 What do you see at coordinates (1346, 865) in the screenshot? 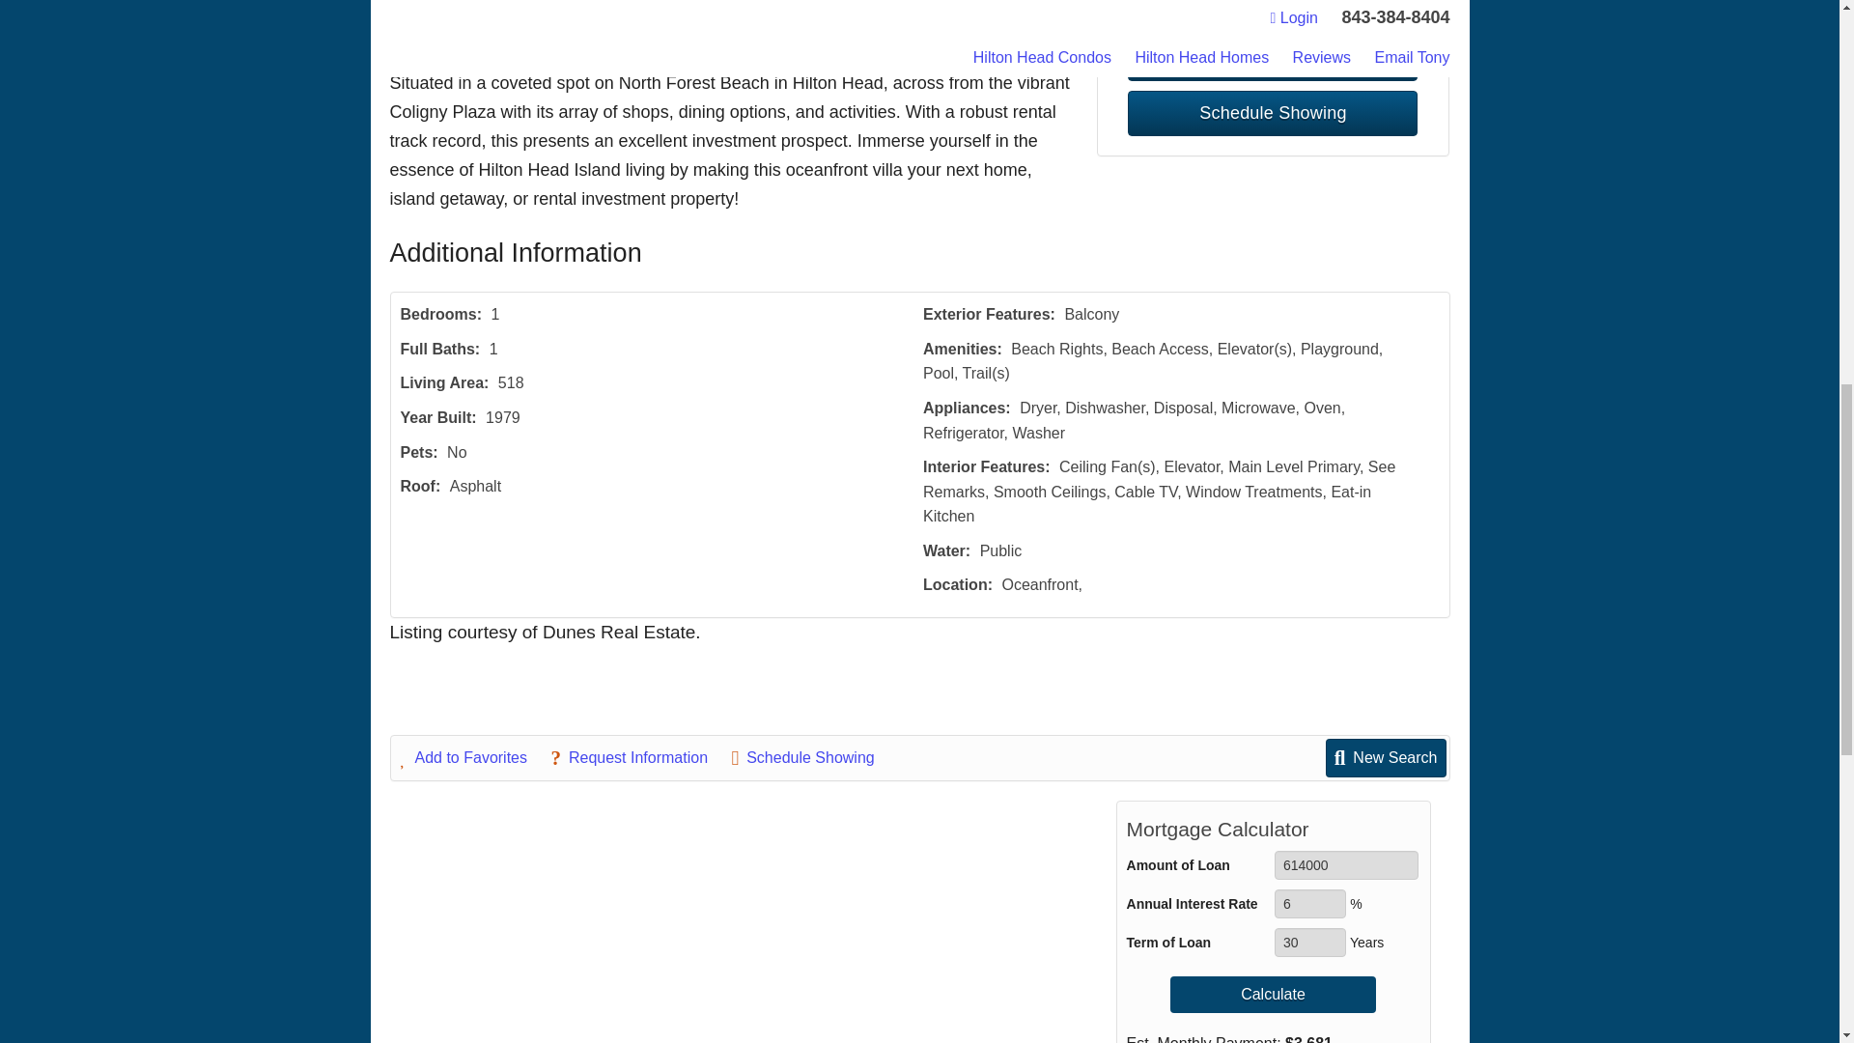
I see `614000` at bounding box center [1346, 865].